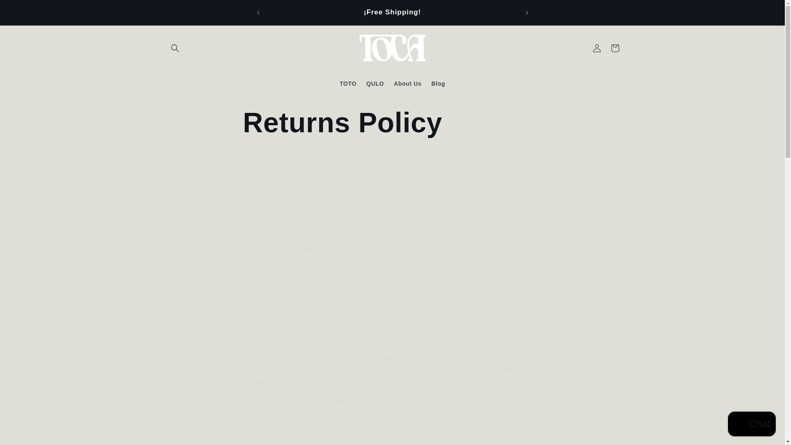 Image resolution: width=791 pixels, height=445 pixels. What do you see at coordinates (751, 425) in the screenshot?
I see `Shopify online store chat` at bounding box center [751, 425].